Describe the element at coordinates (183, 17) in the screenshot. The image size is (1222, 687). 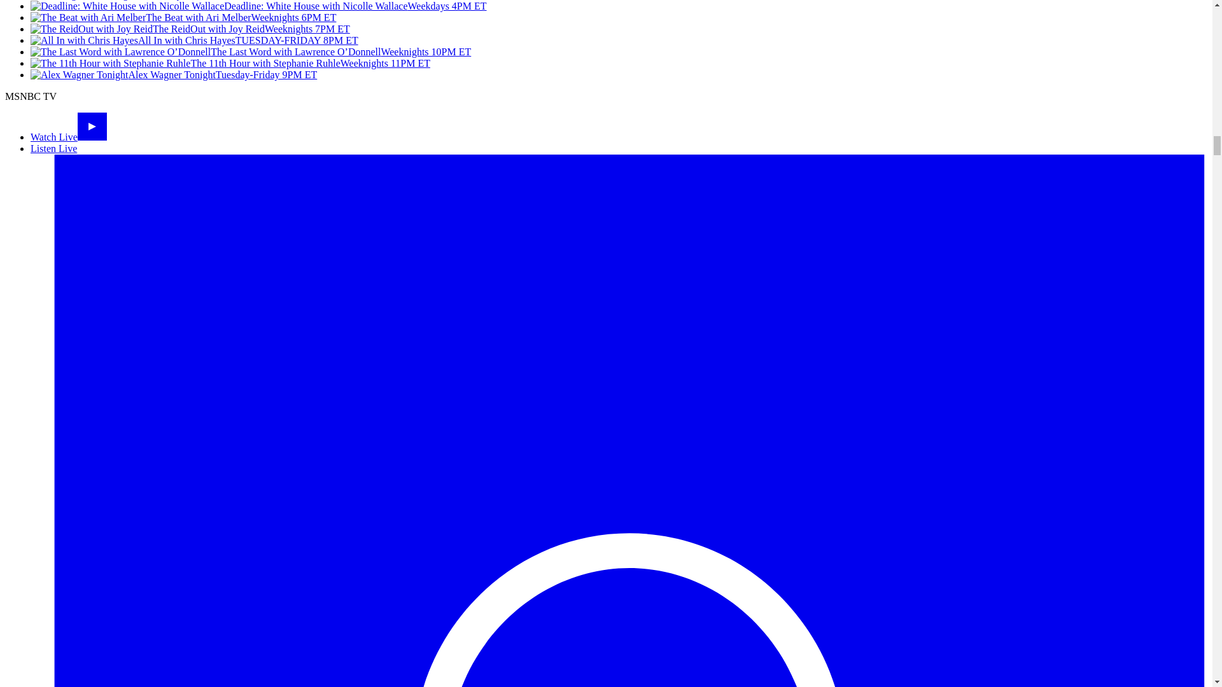
I see `The Beat with Ari MelberWeeknights 6PM ET` at that location.